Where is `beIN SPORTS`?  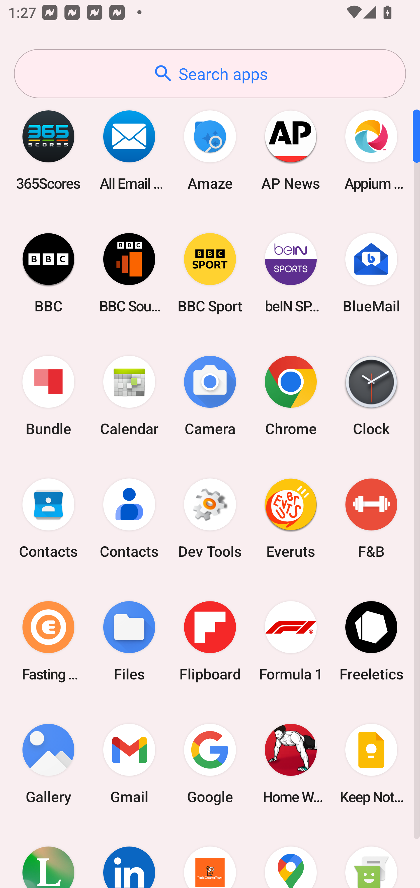
beIN SPORTS is located at coordinates (290, 273).